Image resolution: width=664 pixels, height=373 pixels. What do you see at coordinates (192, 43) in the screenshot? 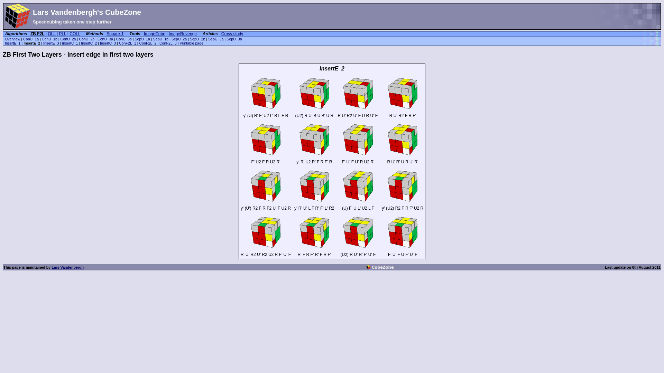
I see `Printable page` at bounding box center [192, 43].